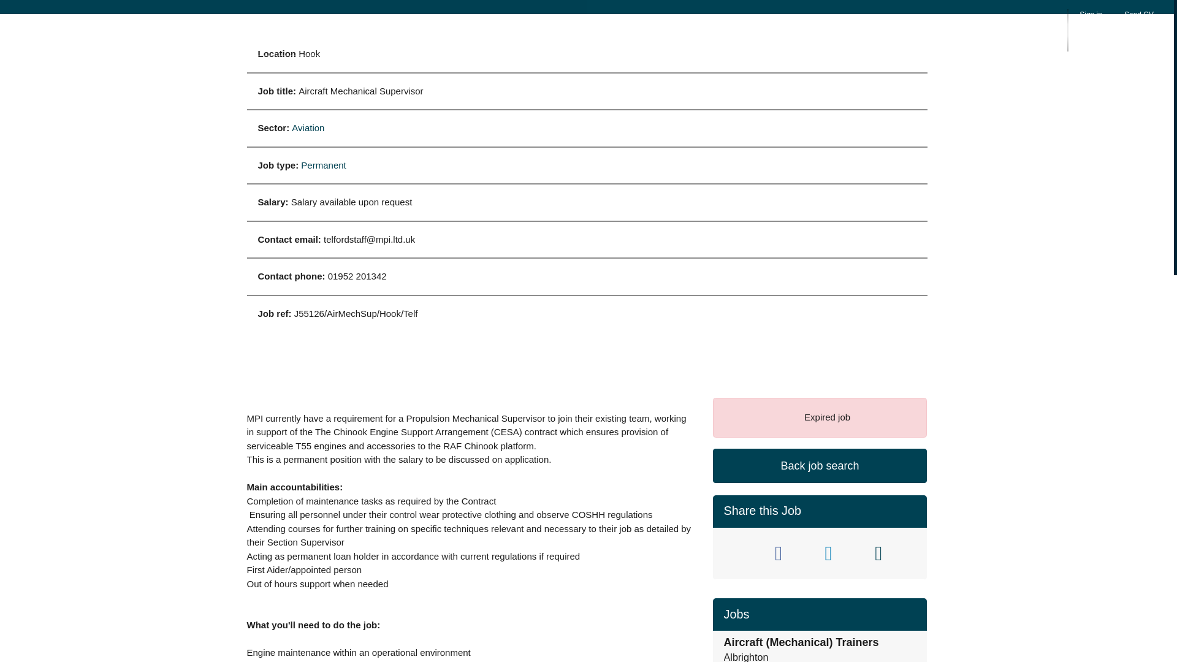  What do you see at coordinates (732, 553) in the screenshot?
I see `Twitter` at bounding box center [732, 553].